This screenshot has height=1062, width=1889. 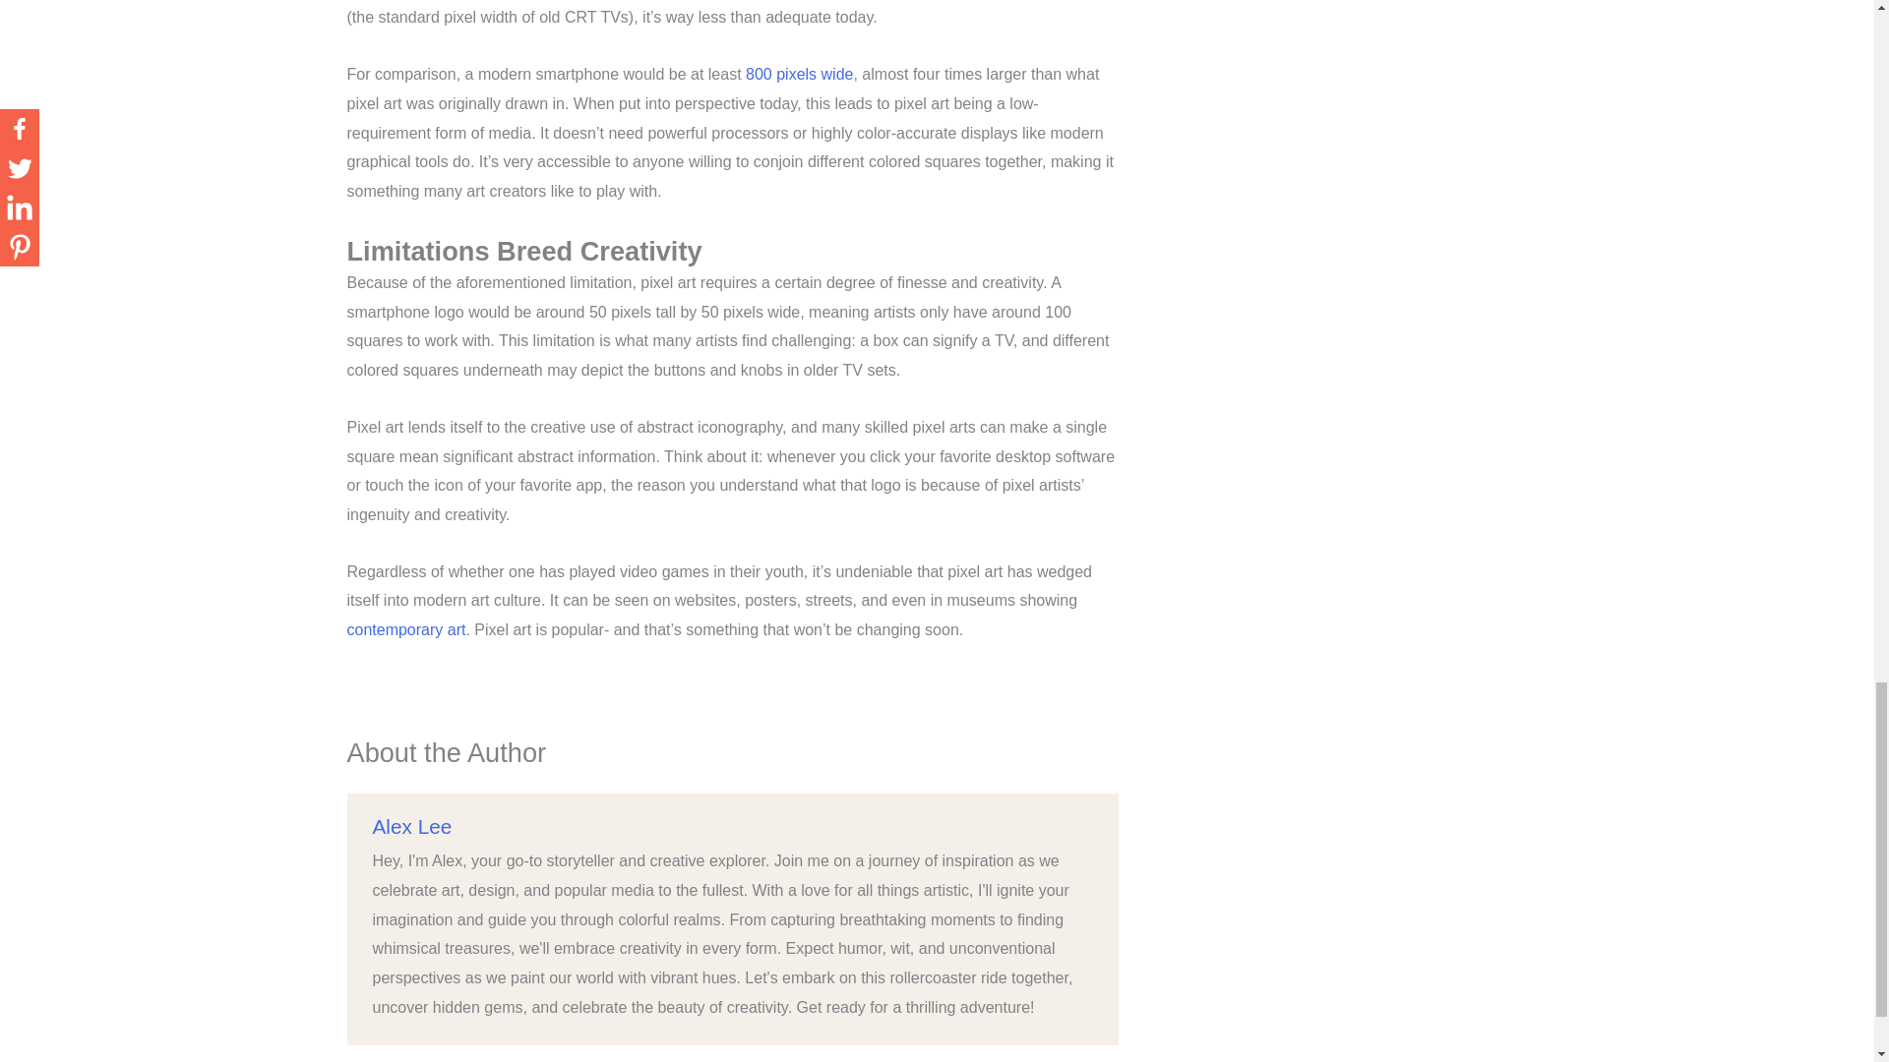 I want to click on 800 pixels wide, so click(x=799, y=74).